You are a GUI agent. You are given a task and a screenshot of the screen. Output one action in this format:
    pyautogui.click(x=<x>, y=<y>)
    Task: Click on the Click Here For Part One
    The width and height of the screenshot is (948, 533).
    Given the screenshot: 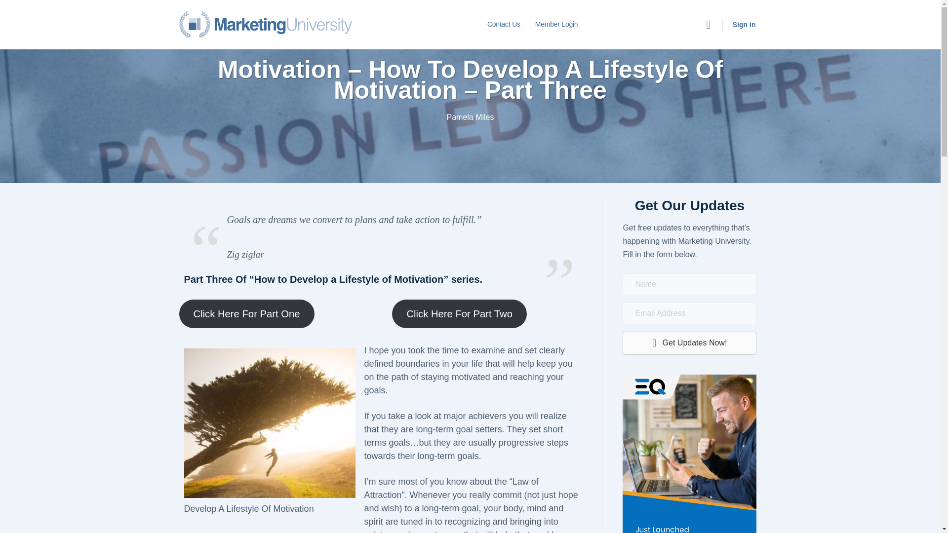 What is the action you would take?
    pyautogui.click(x=246, y=314)
    